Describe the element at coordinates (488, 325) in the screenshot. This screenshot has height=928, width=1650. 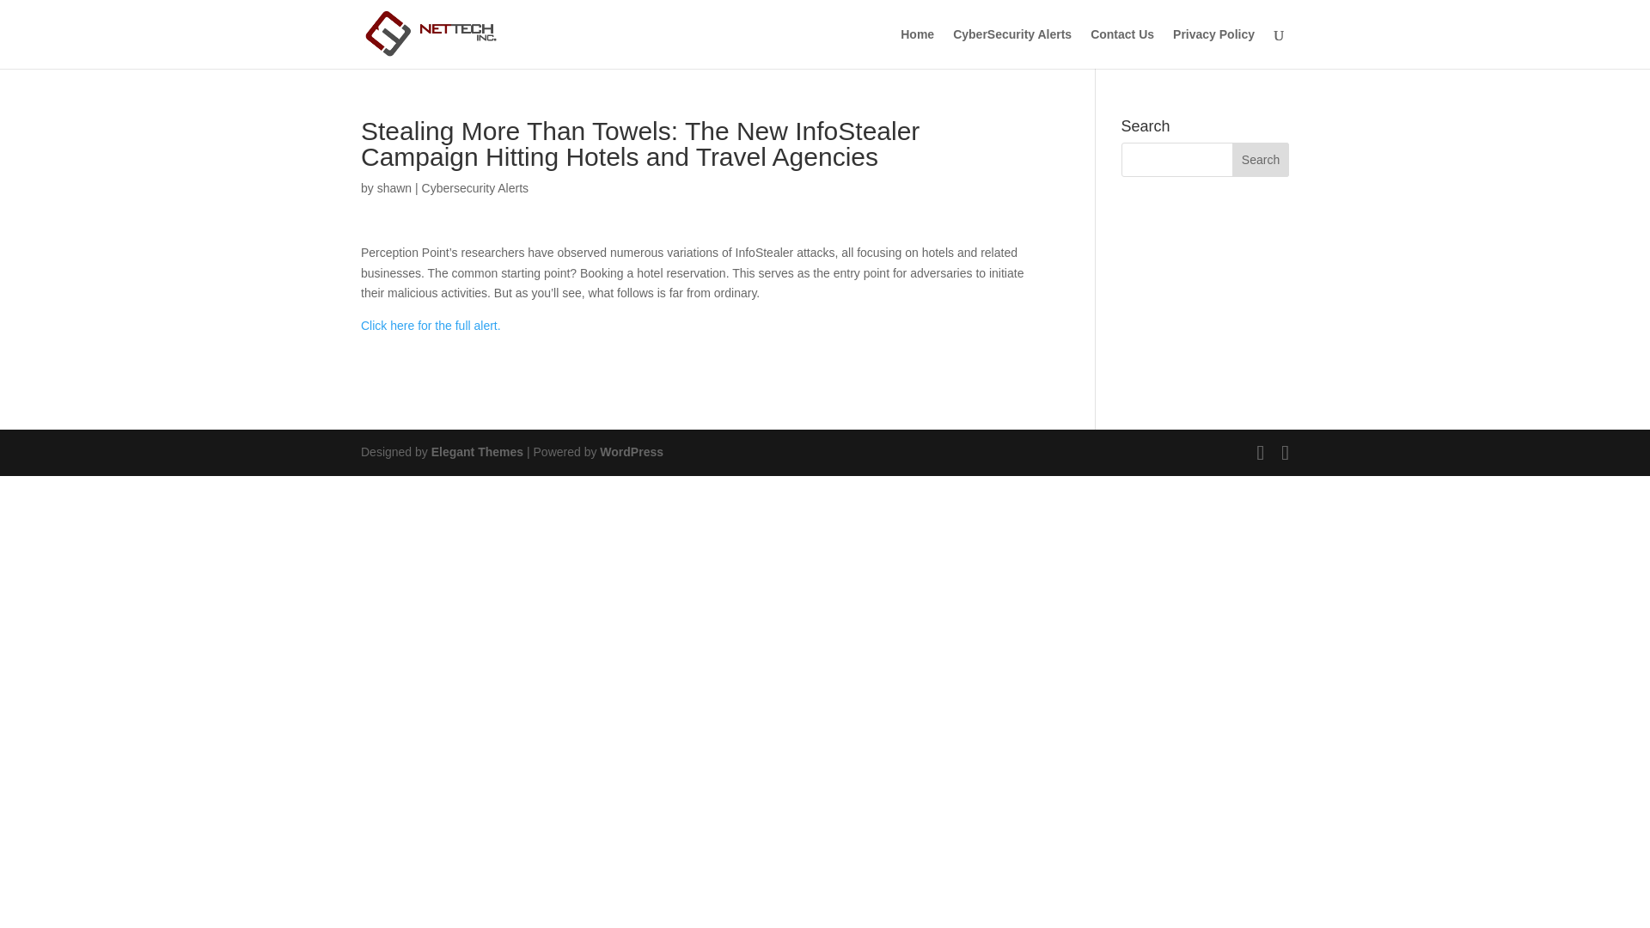
I see `alert.` at that location.